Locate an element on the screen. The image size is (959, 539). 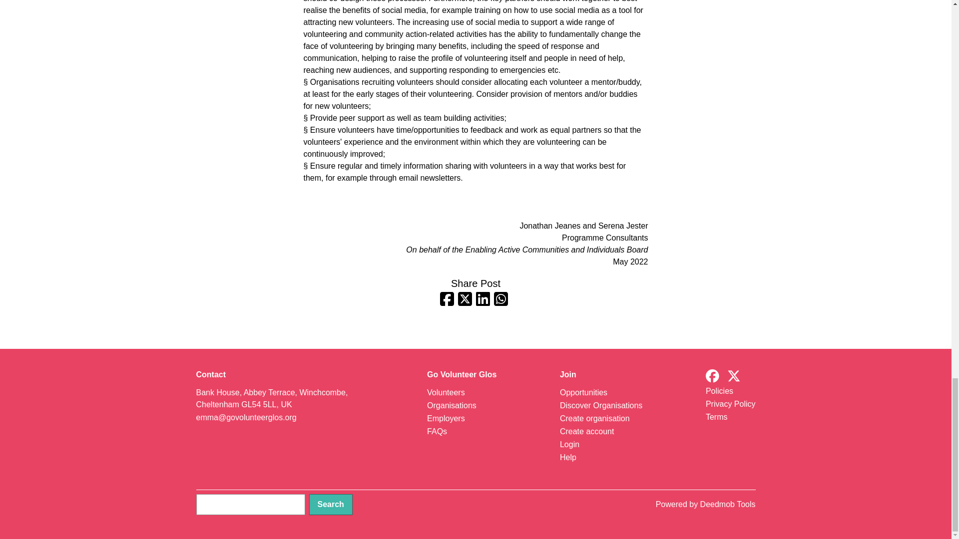
Employers is located at coordinates (446, 418).